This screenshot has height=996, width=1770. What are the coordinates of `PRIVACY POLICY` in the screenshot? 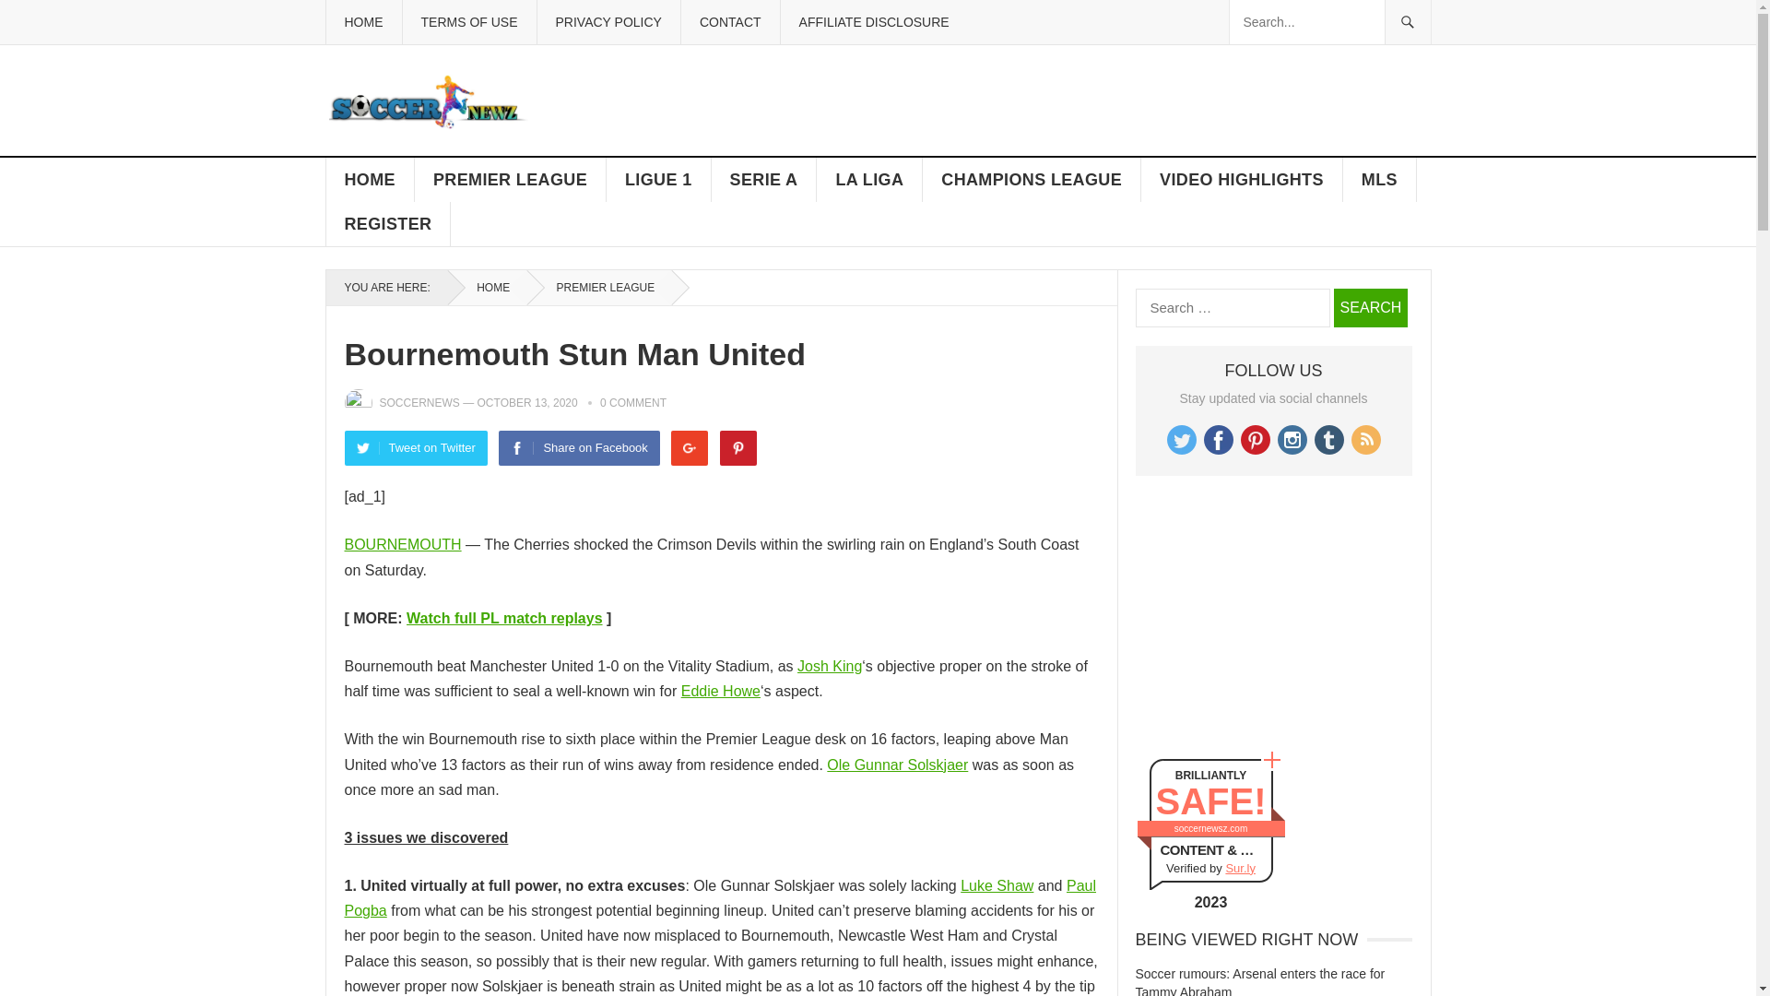 It's located at (608, 22).